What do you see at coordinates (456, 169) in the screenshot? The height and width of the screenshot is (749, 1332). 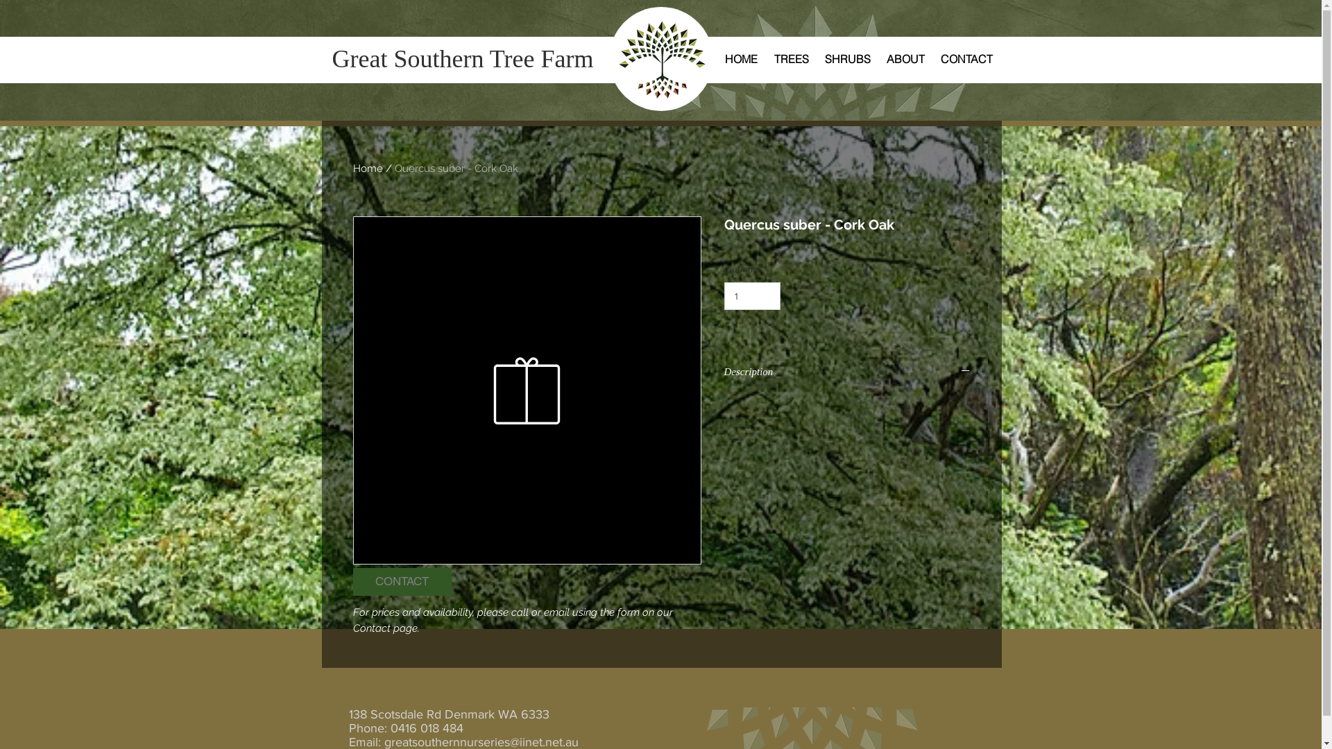 I see `Quercus suber - Cork Oak` at bounding box center [456, 169].